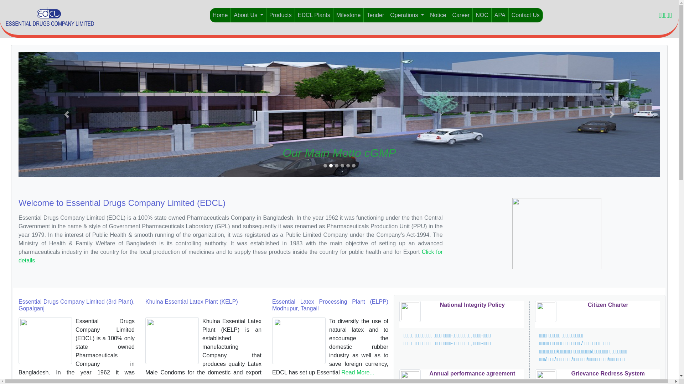 This screenshot has width=684, height=384. I want to click on NOC, so click(482, 15).